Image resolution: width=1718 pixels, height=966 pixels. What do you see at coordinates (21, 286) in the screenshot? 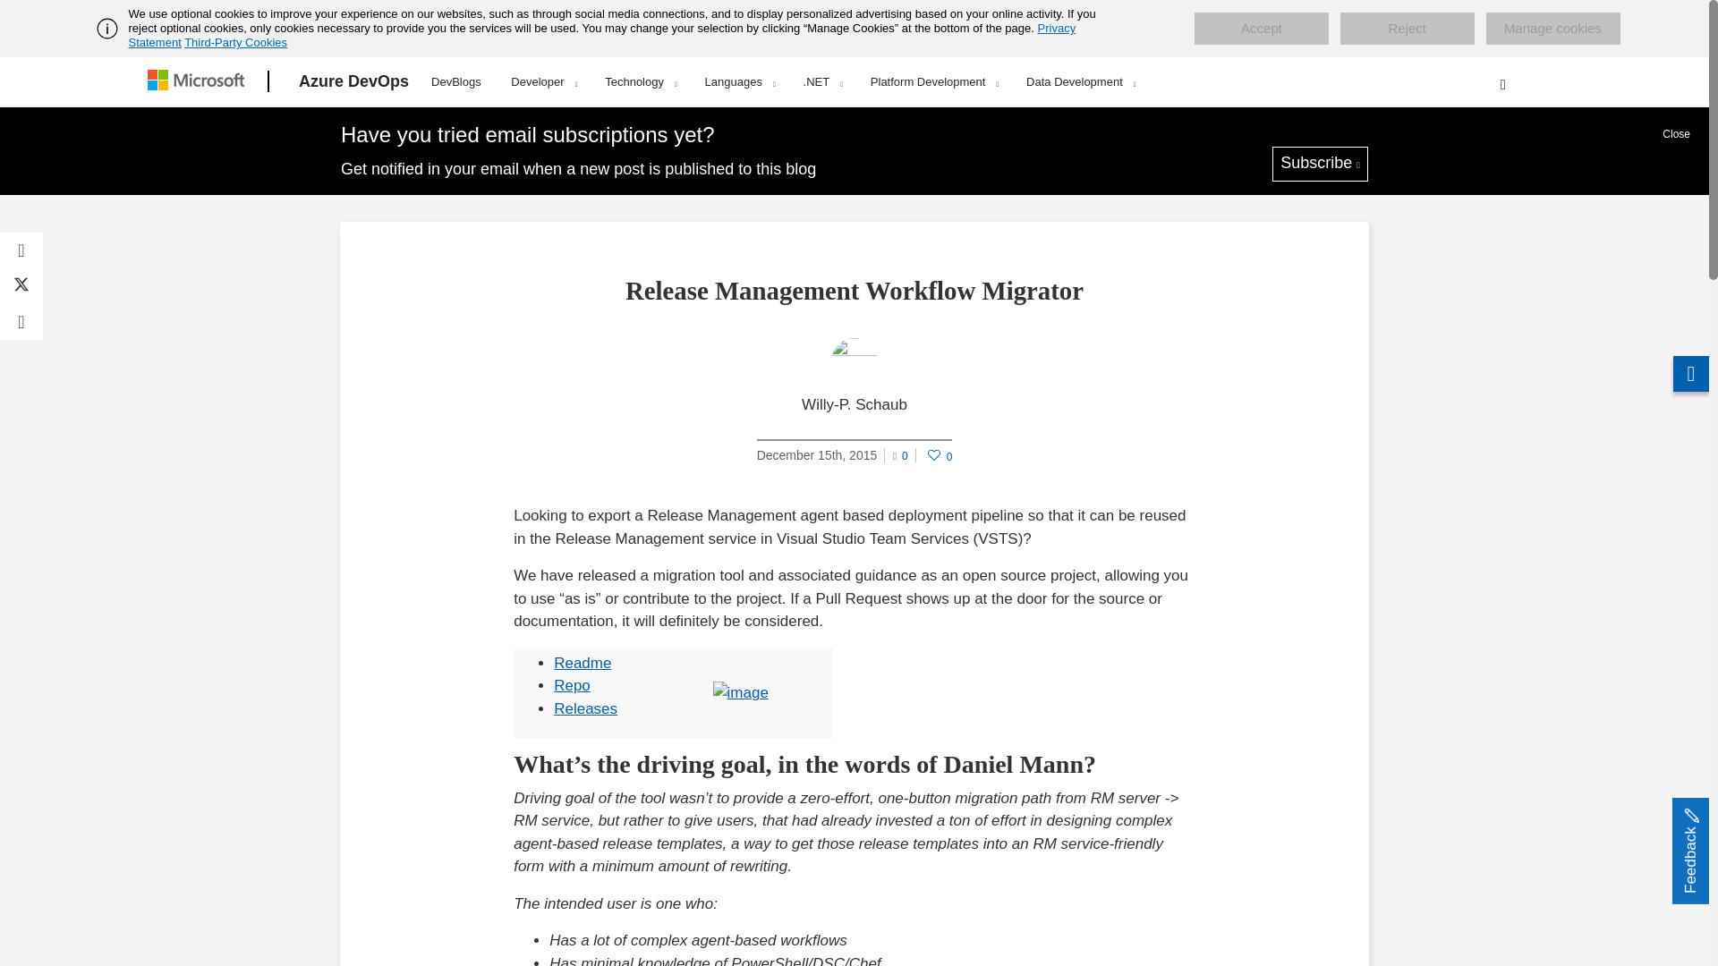
I see `Share on Twitter` at bounding box center [21, 286].